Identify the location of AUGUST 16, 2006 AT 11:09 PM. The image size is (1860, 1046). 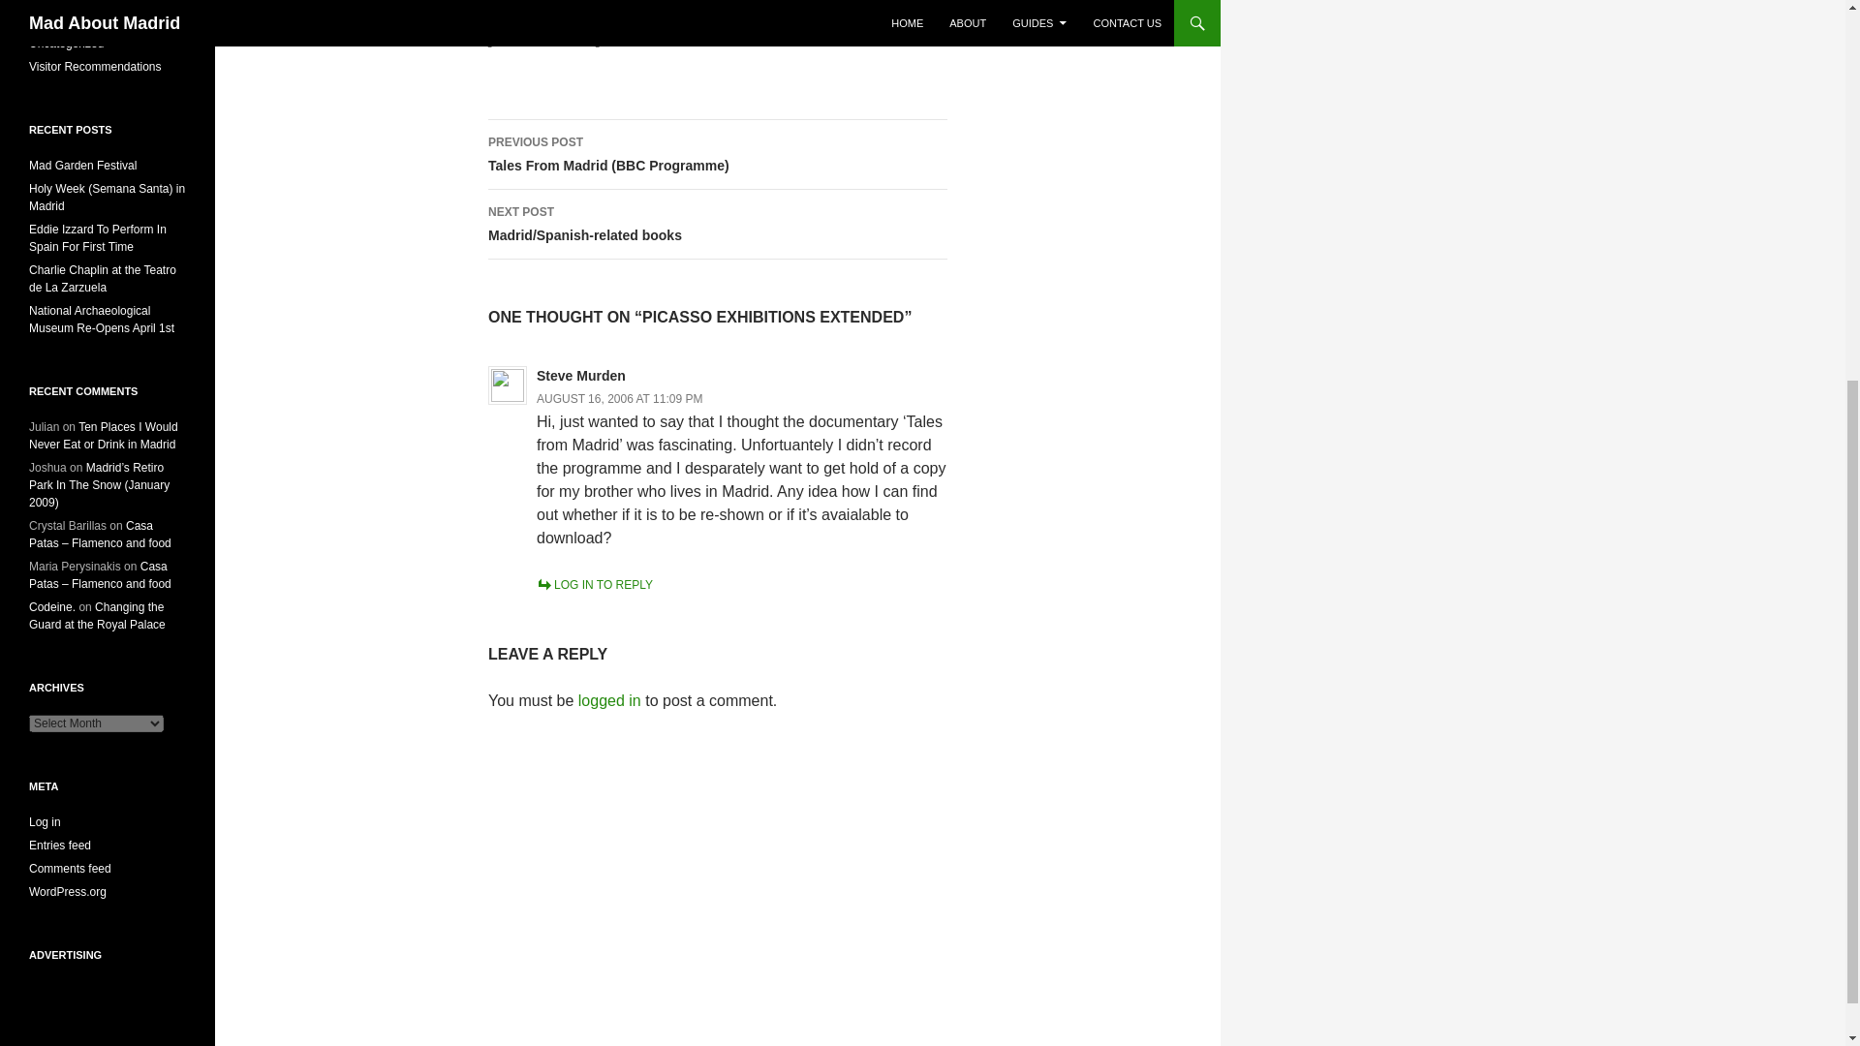
(620, 399).